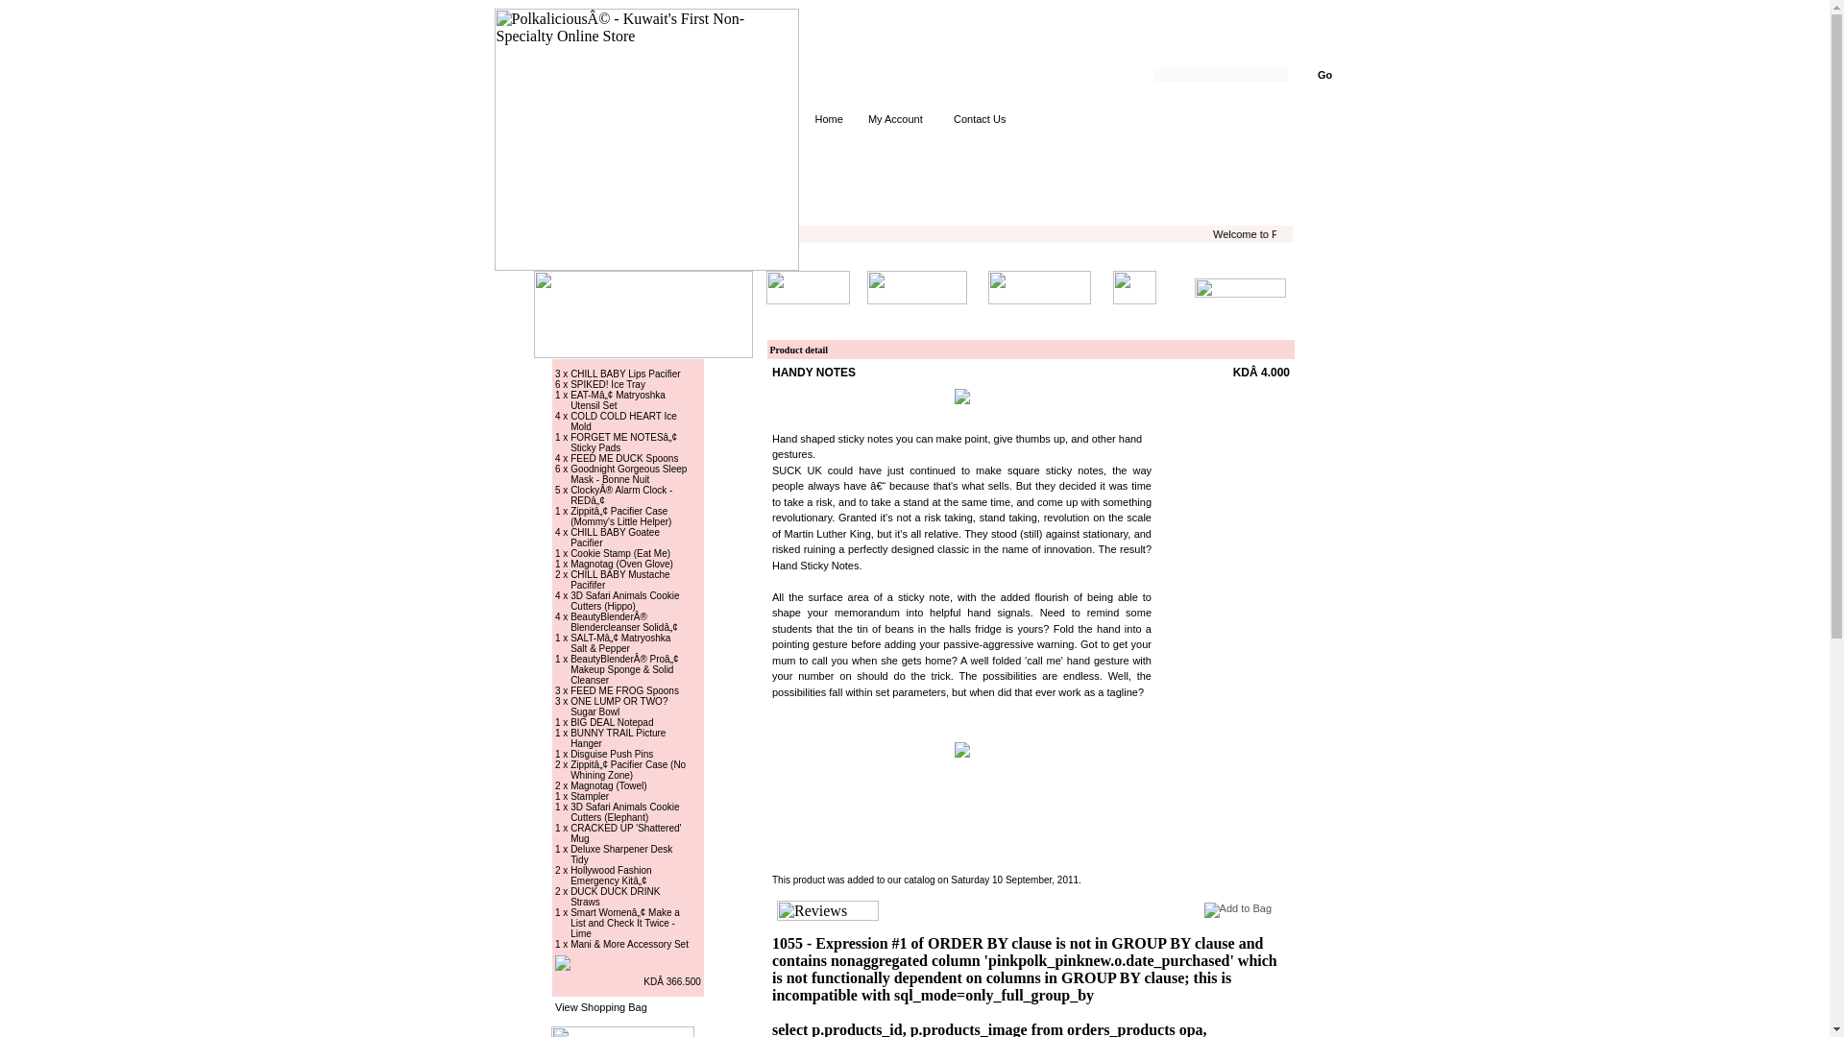  What do you see at coordinates (624, 832) in the screenshot?
I see `CRACKED UP 'Shattered' Mug` at bounding box center [624, 832].